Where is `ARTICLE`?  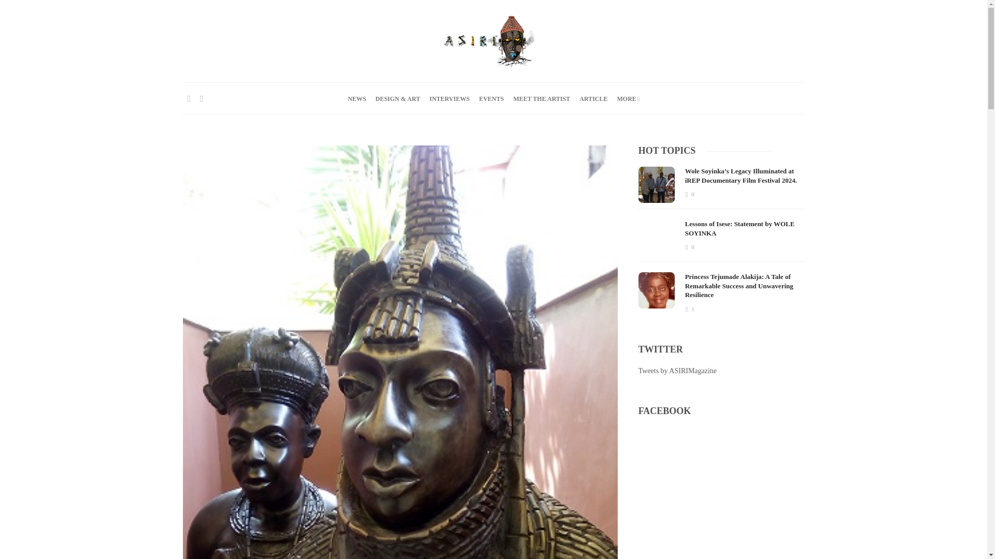
ARTICLE is located at coordinates (593, 98).